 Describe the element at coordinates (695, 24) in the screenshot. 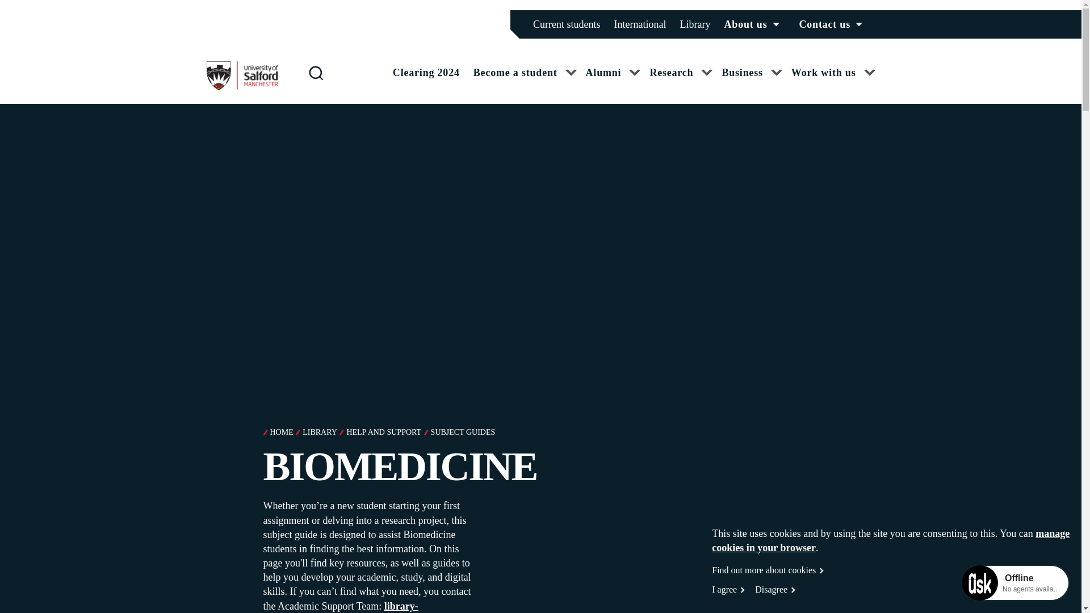

I see `Library` at that location.